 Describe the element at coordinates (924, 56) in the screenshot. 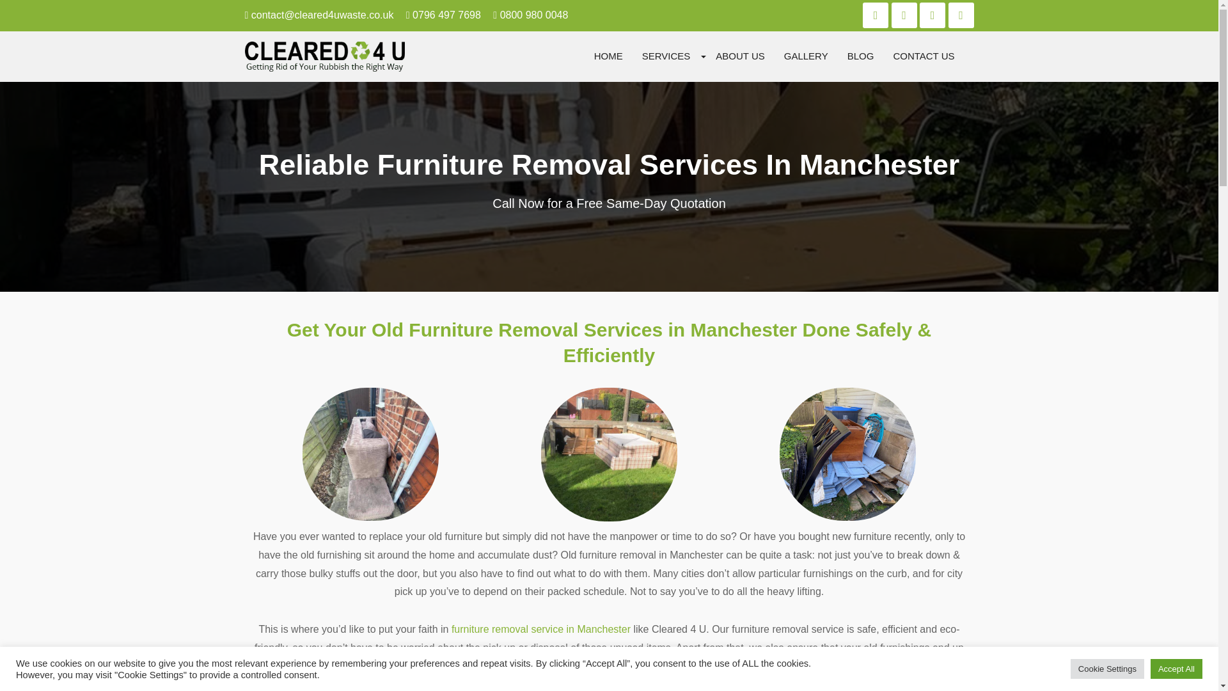

I see `CONTACT US` at that location.